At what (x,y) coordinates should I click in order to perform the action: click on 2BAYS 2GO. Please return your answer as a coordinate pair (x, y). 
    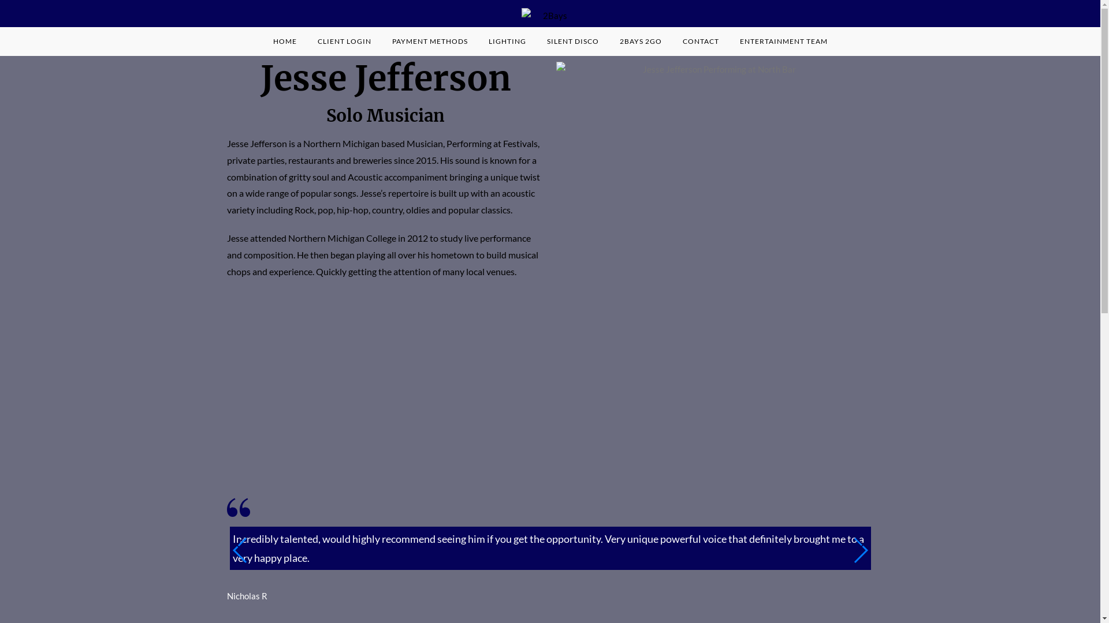
    Looking at the image, I should click on (640, 42).